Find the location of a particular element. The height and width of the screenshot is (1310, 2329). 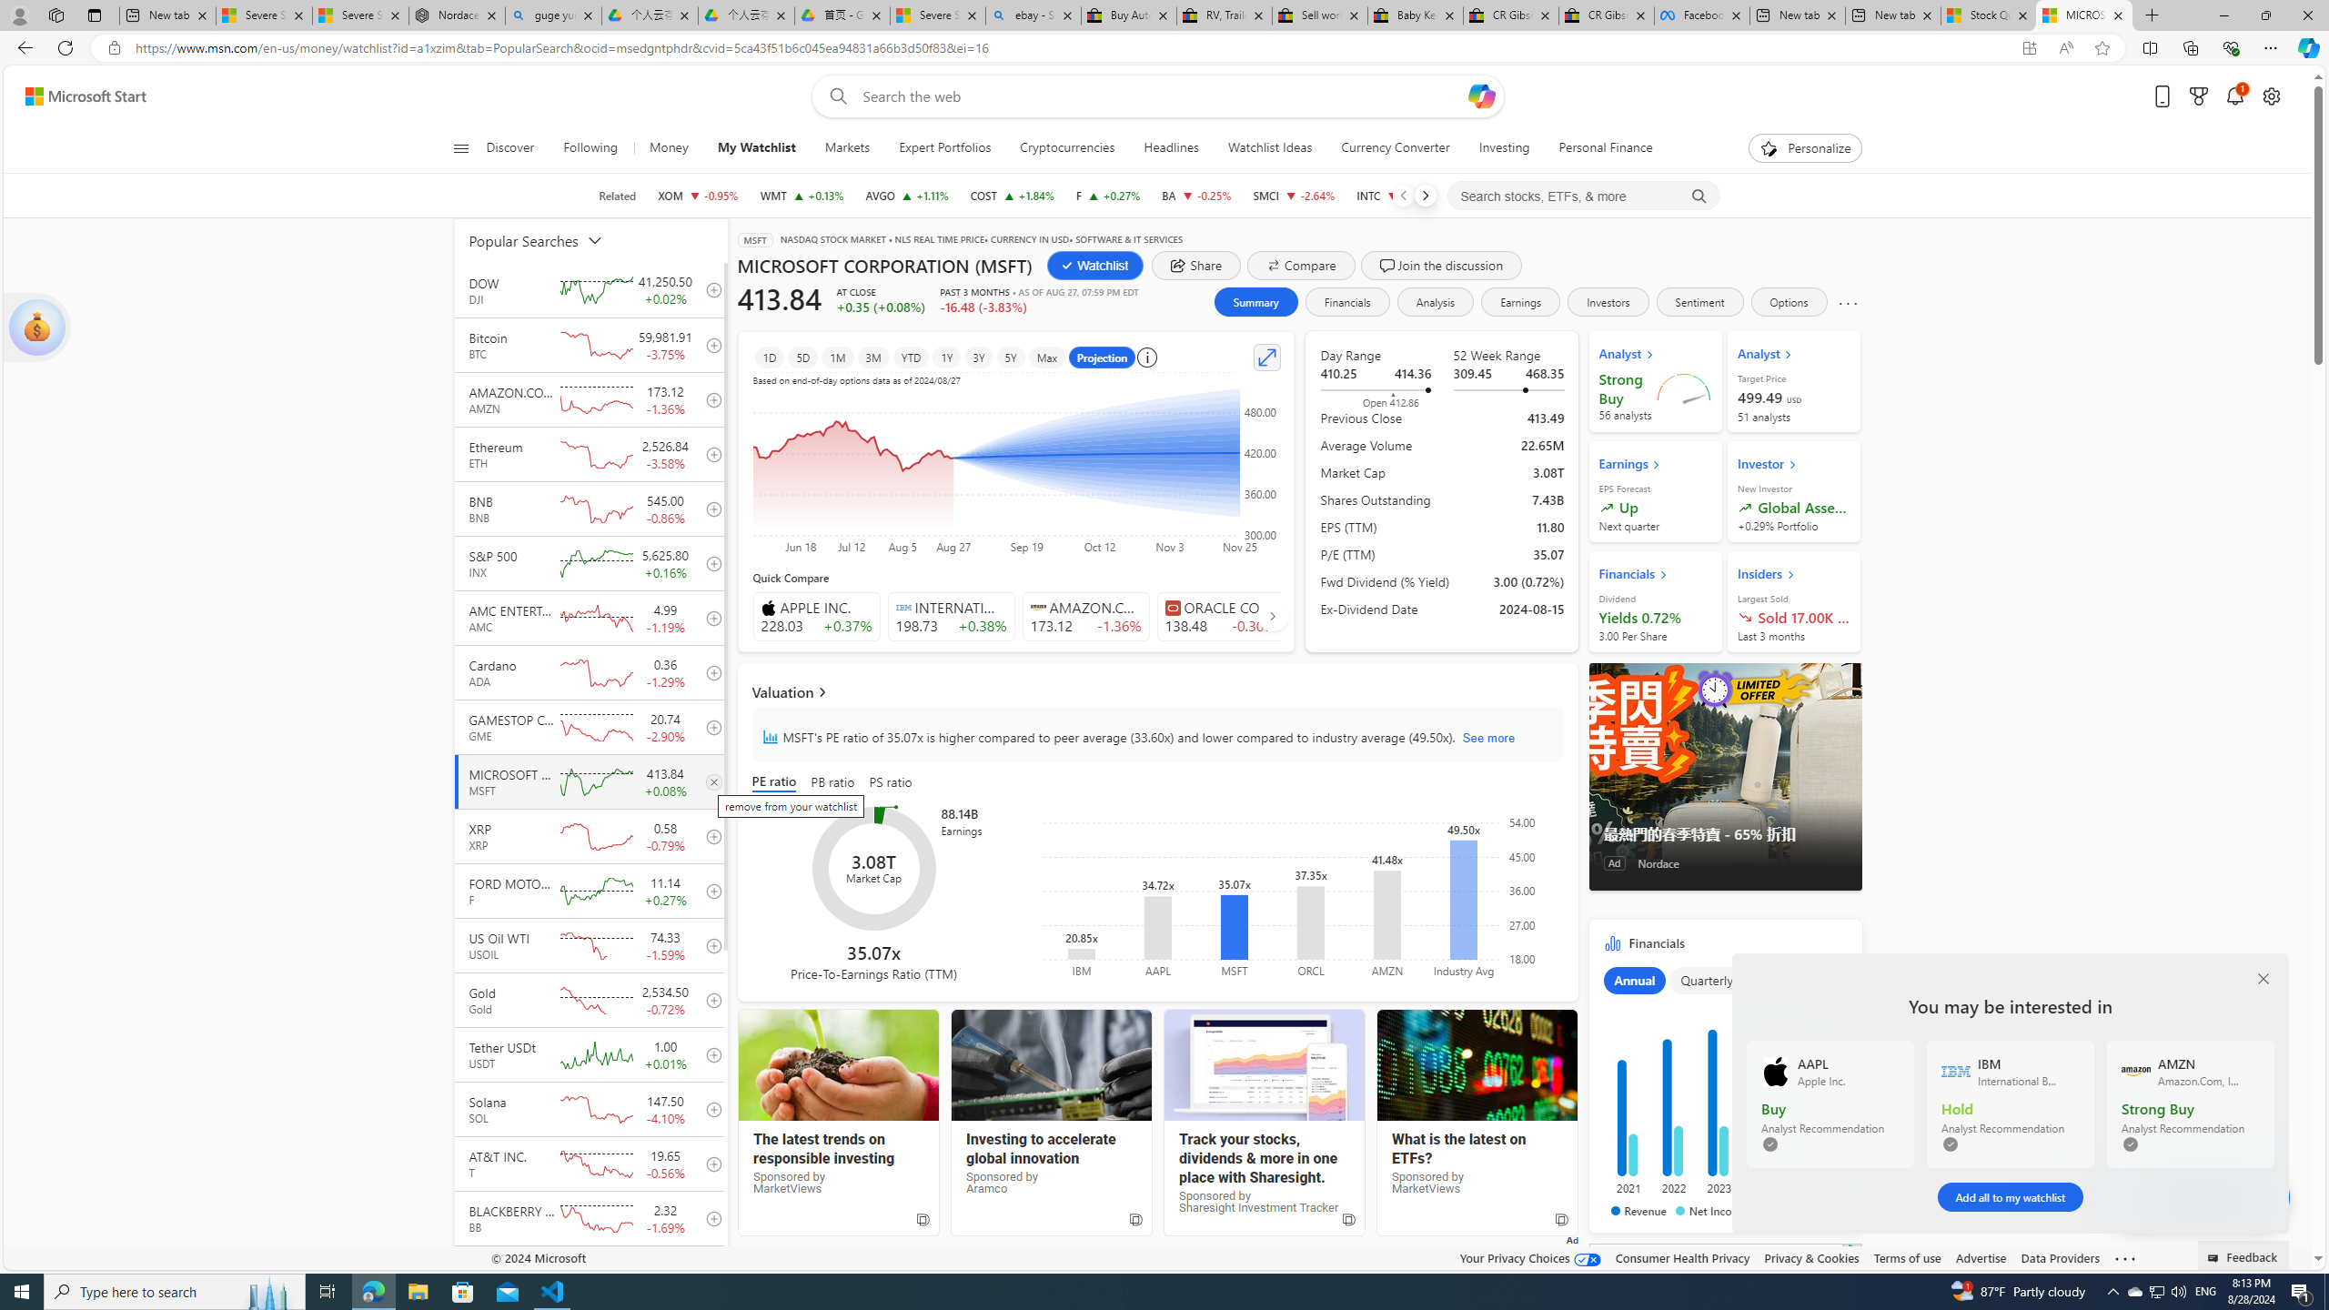

Personal Finance is located at coordinates (1605, 148).